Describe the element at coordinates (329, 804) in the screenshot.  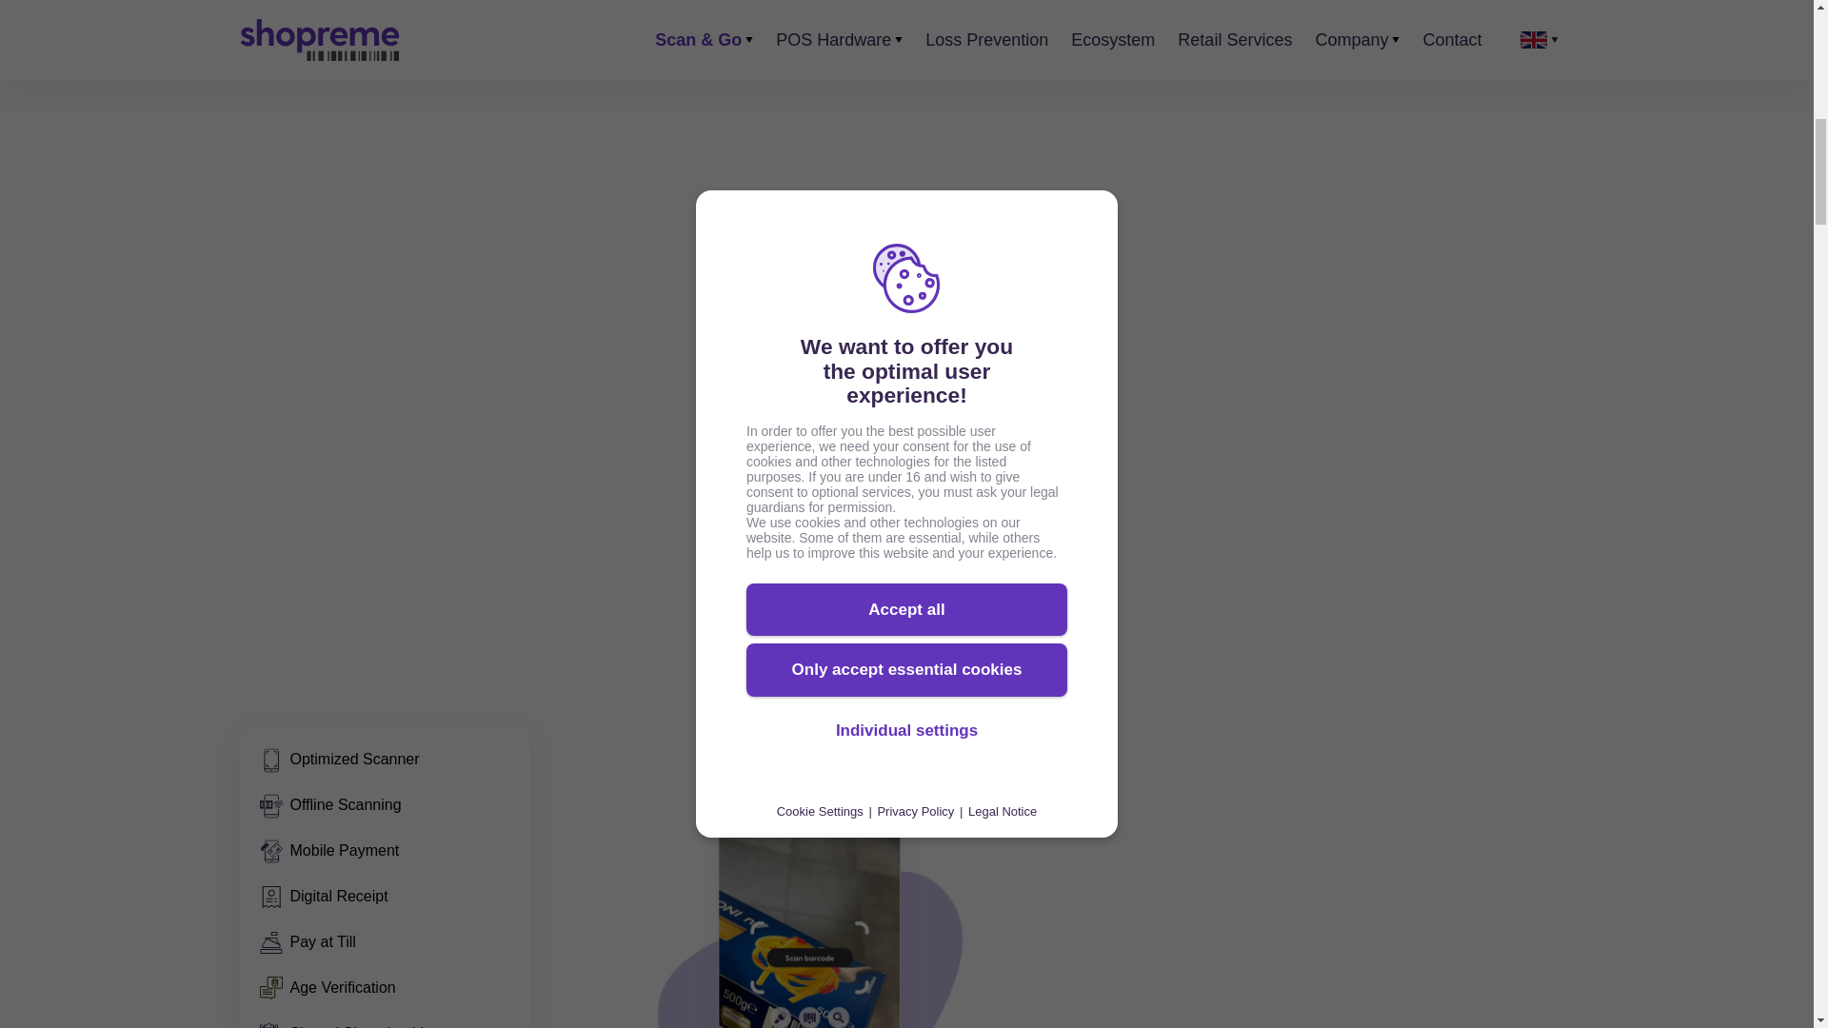
I see `Offline Scanning` at that location.